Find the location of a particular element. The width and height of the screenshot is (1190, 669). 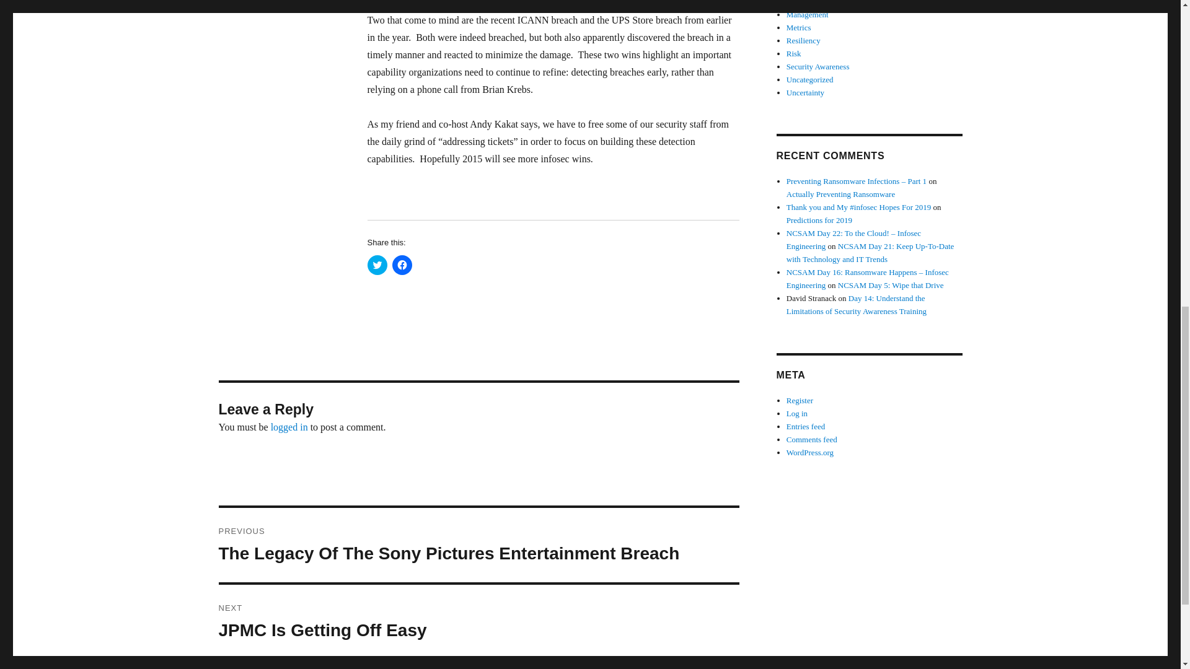

Click to share on Twitter is located at coordinates (377, 265).